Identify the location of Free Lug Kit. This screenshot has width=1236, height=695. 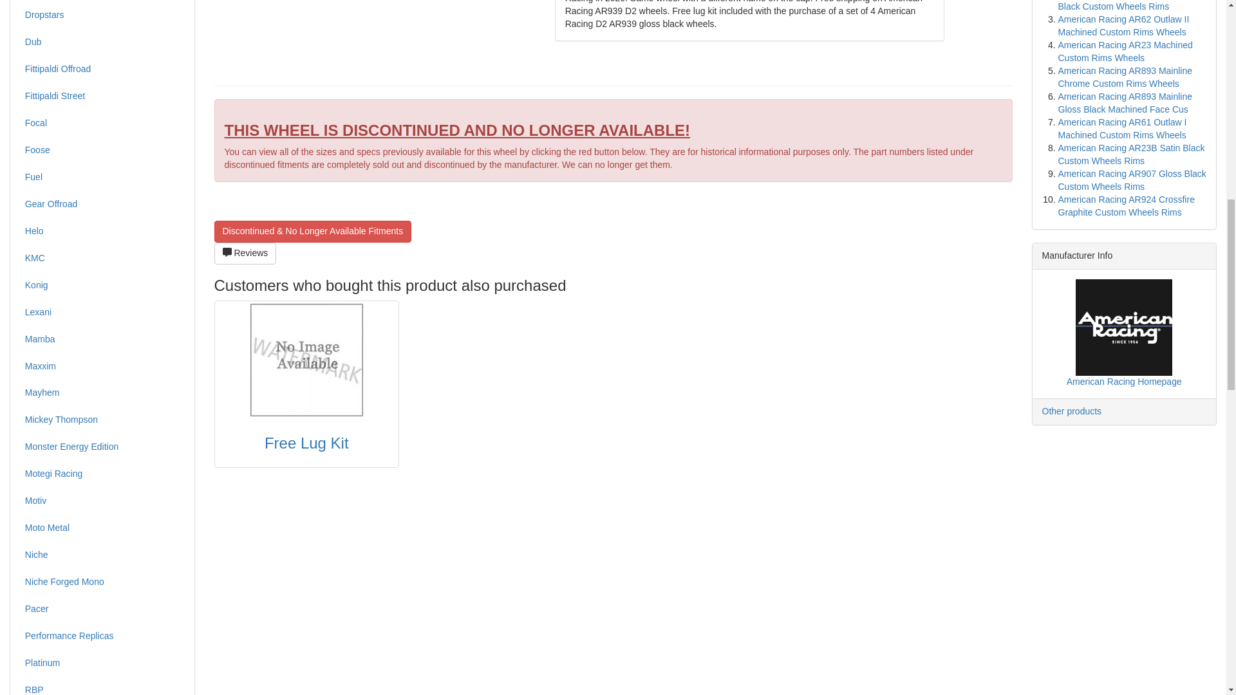
(306, 359).